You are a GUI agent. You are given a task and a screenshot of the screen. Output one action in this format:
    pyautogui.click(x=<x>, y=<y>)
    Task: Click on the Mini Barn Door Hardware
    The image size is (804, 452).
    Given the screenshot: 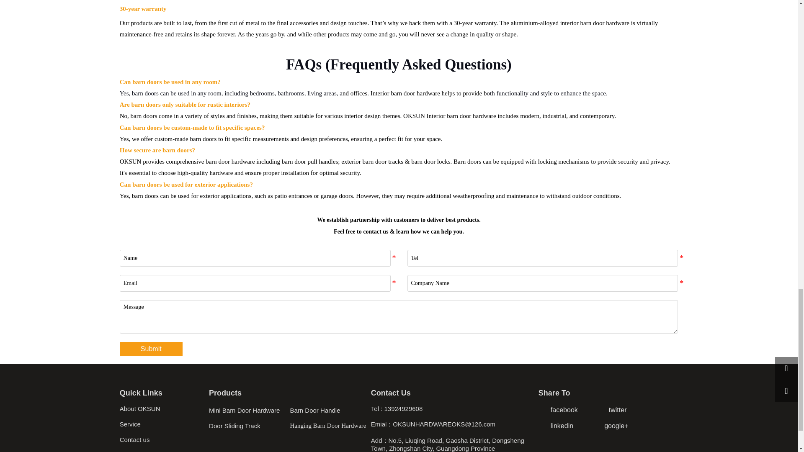 What is the action you would take?
    pyautogui.click(x=249, y=409)
    